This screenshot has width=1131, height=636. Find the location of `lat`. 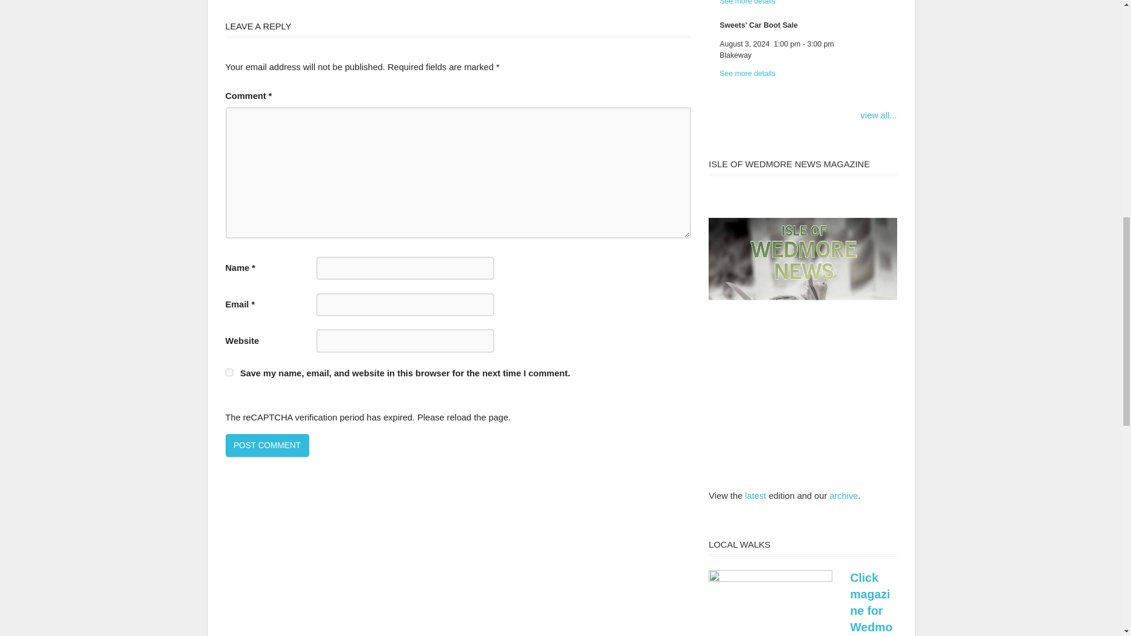

lat is located at coordinates (749, 495).